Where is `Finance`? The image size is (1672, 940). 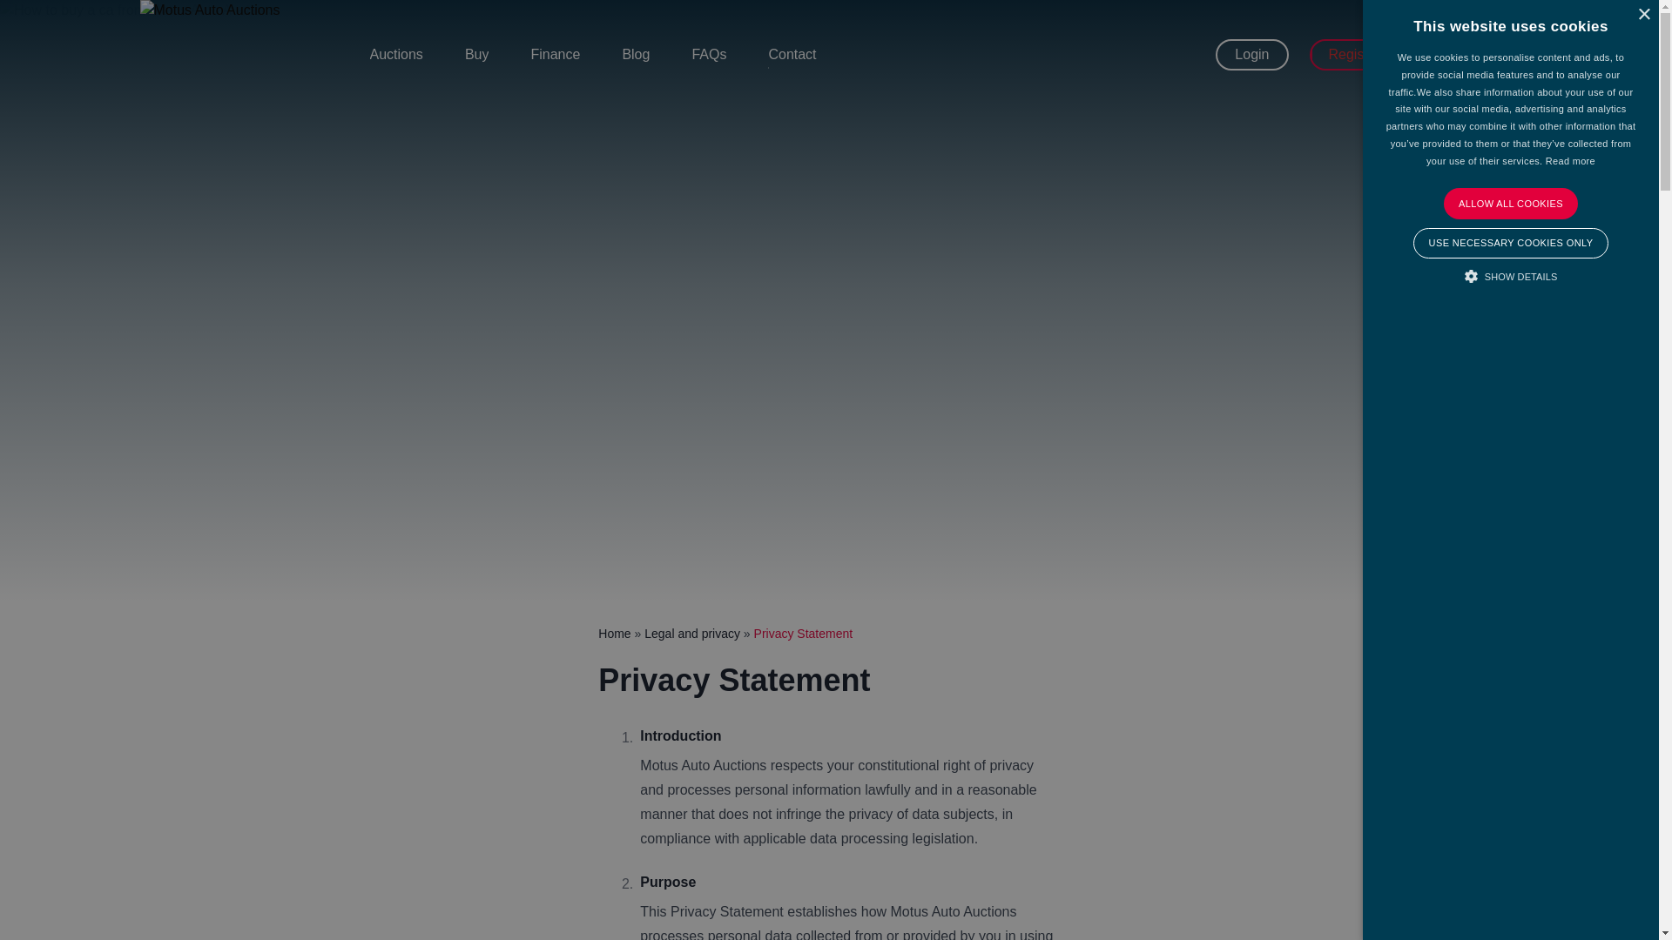 Finance is located at coordinates (555, 54).